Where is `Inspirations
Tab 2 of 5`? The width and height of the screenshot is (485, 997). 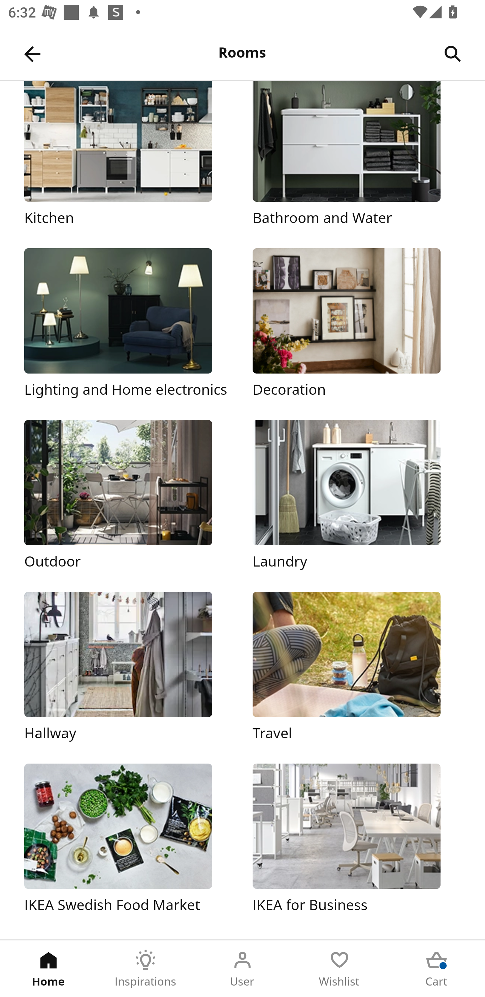
Inspirations
Tab 2 of 5 is located at coordinates (145, 969).